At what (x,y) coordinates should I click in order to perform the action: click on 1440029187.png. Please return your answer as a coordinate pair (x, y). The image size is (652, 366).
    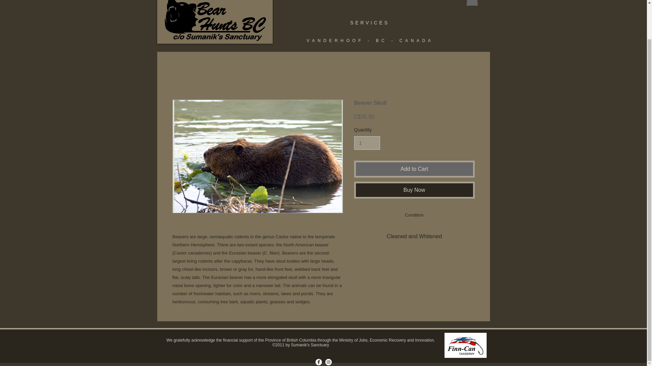
    Looking at the image, I should click on (465, 345).